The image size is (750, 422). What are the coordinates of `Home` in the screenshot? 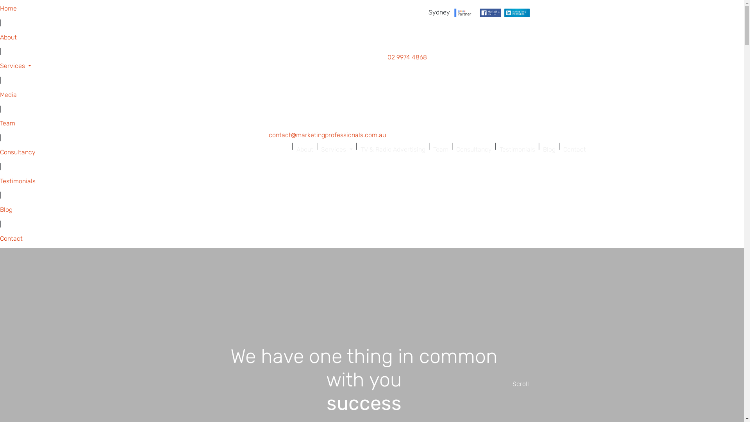 It's located at (280, 150).